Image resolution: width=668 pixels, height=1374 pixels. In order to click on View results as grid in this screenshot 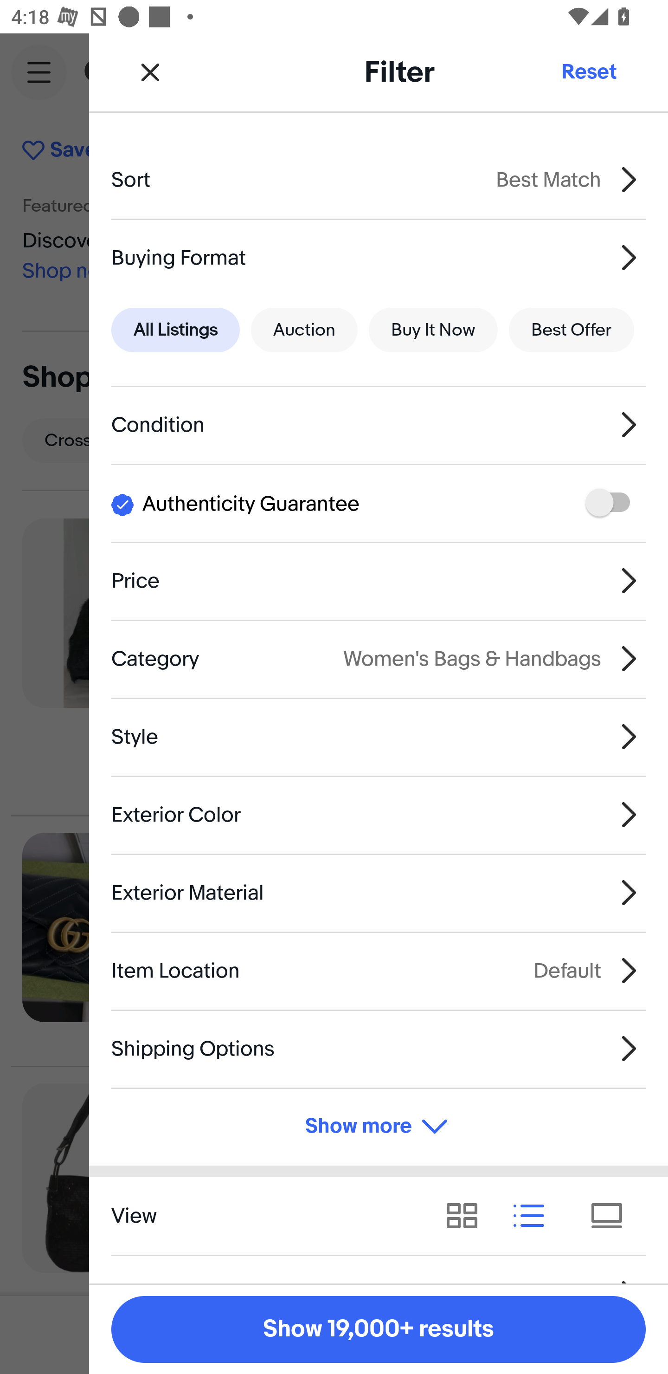, I will do `click(468, 1215)`.